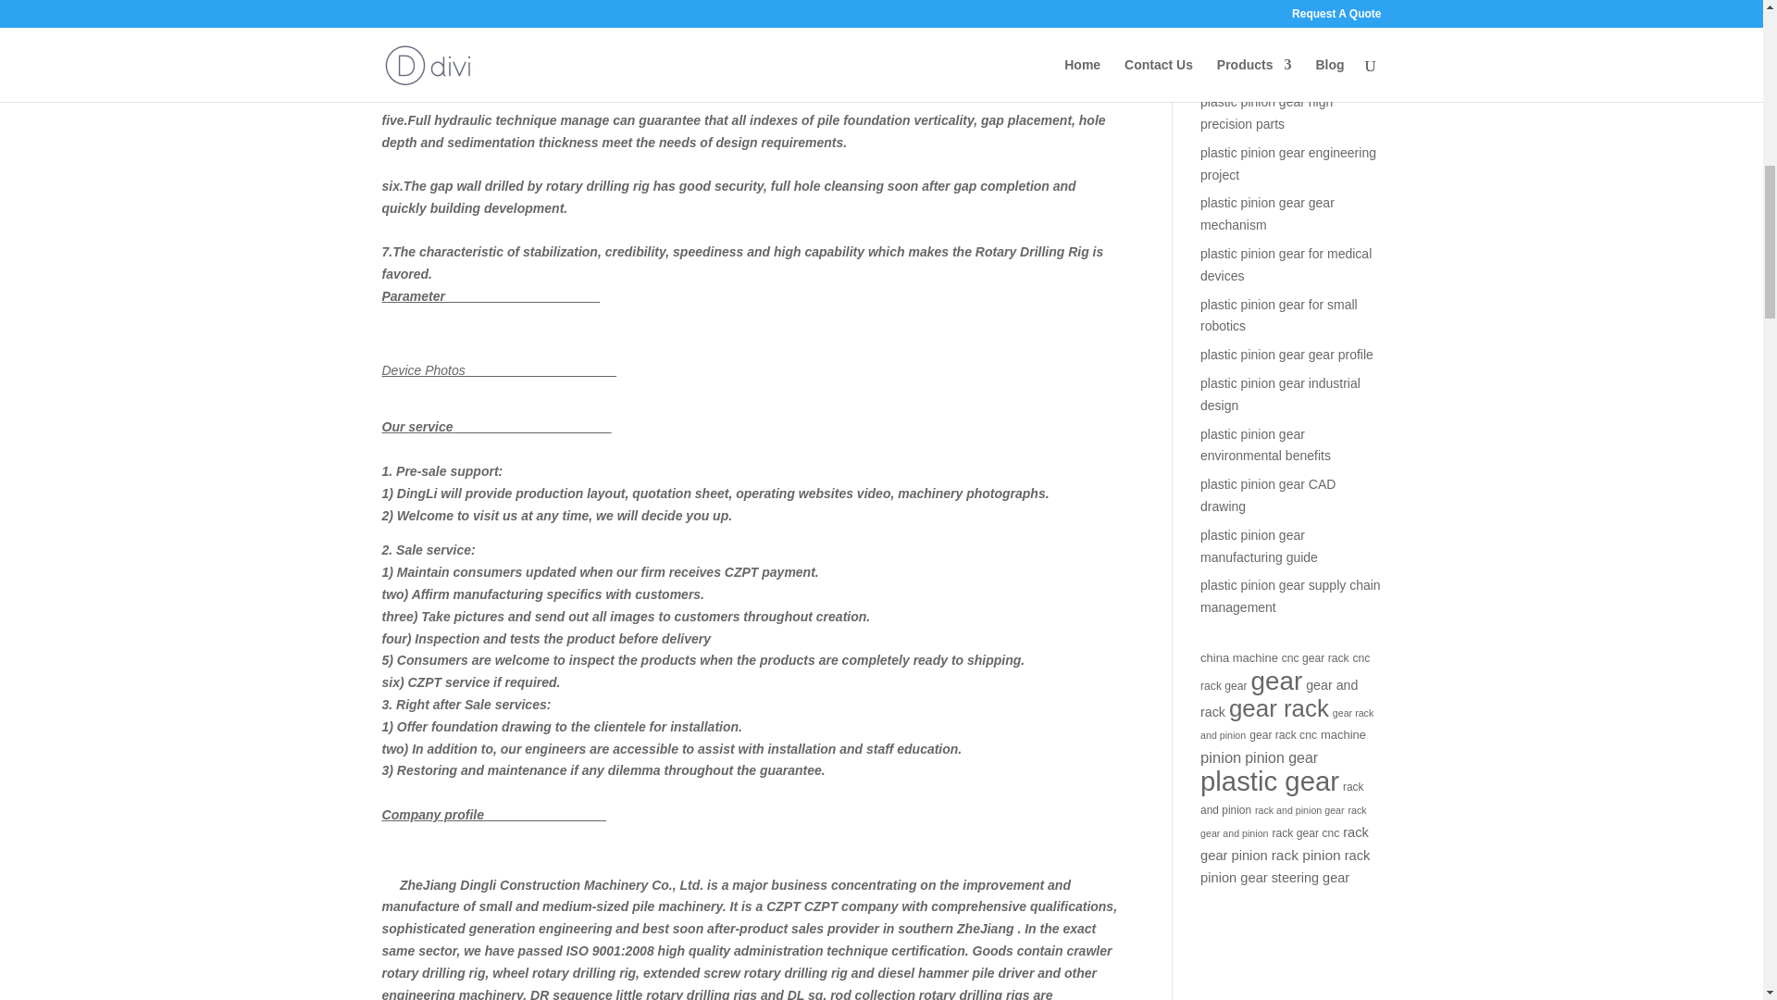  What do you see at coordinates (1268, 495) in the screenshot?
I see `plastic pinion gear CAD drawing` at bounding box center [1268, 495].